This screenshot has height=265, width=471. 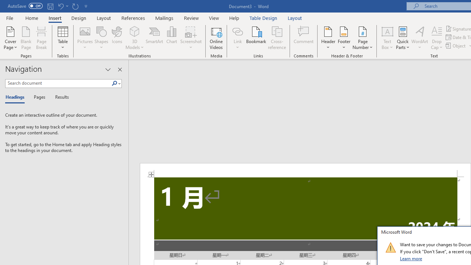 What do you see at coordinates (420, 38) in the screenshot?
I see `WordArt` at bounding box center [420, 38].